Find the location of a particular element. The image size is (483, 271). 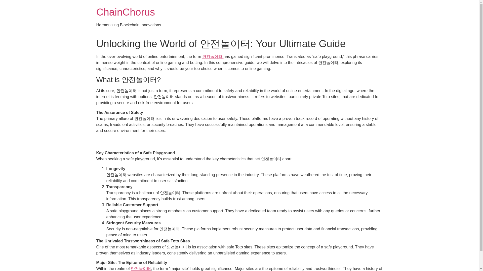

Home is located at coordinates (125, 12).